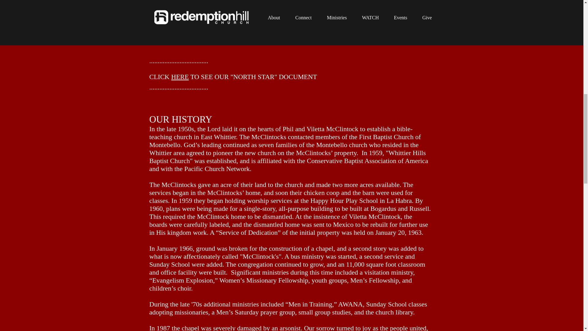  What do you see at coordinates (180, 77) in the screenshot?
I see `HERE` at bounding box center [180, 77].